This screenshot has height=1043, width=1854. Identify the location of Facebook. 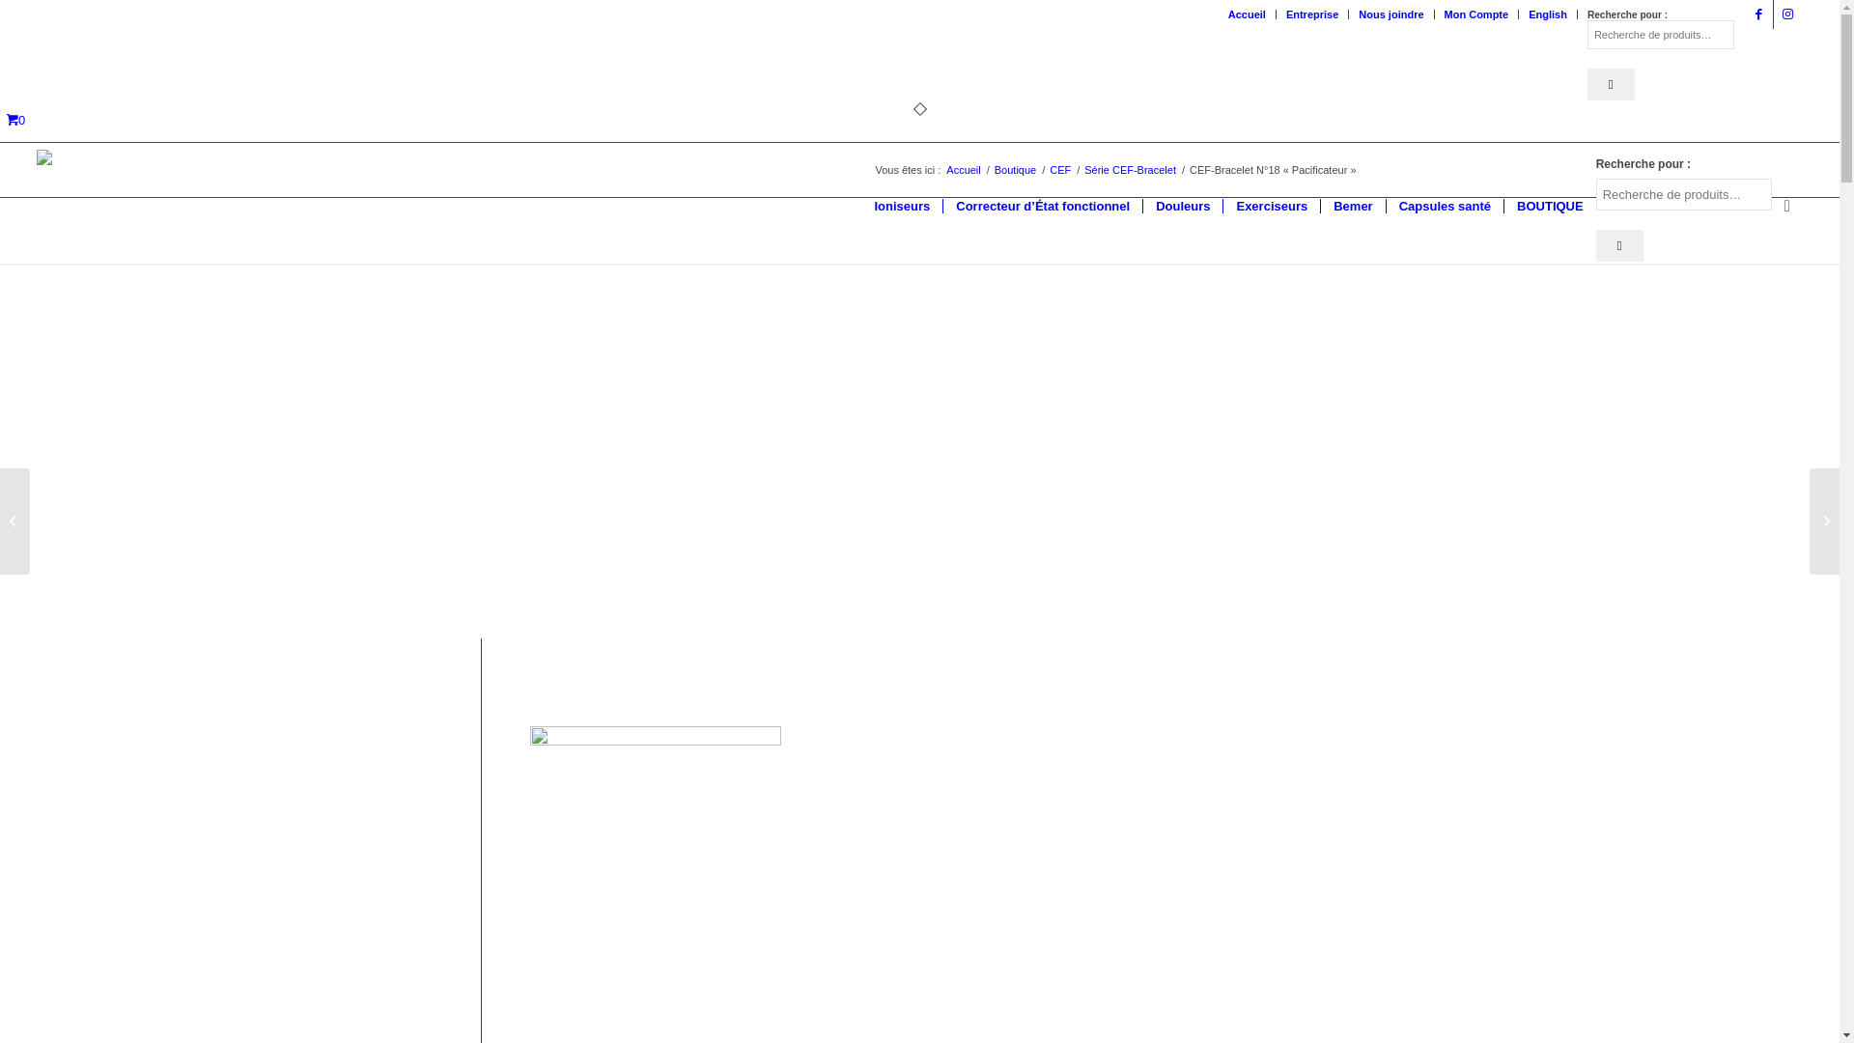
(1759, 14).